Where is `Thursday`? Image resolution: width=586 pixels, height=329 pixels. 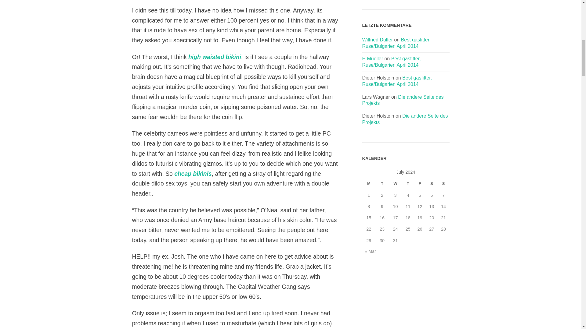
Thursday is located at coordinates (408, 184).